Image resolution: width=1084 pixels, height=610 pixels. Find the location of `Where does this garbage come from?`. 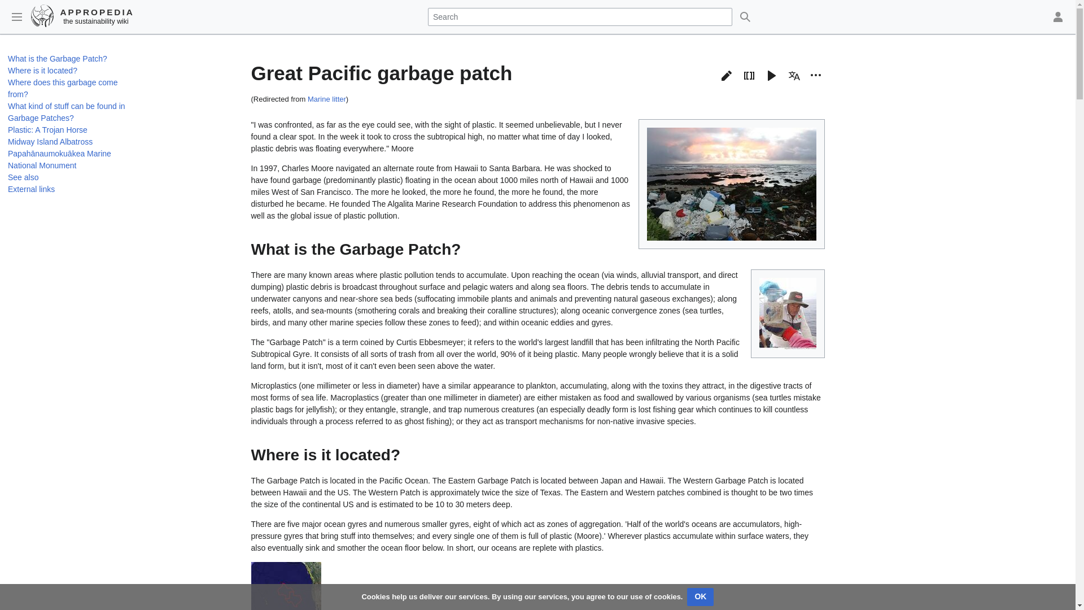

Where does this garbage come from? is located at coordinates (63, 88).